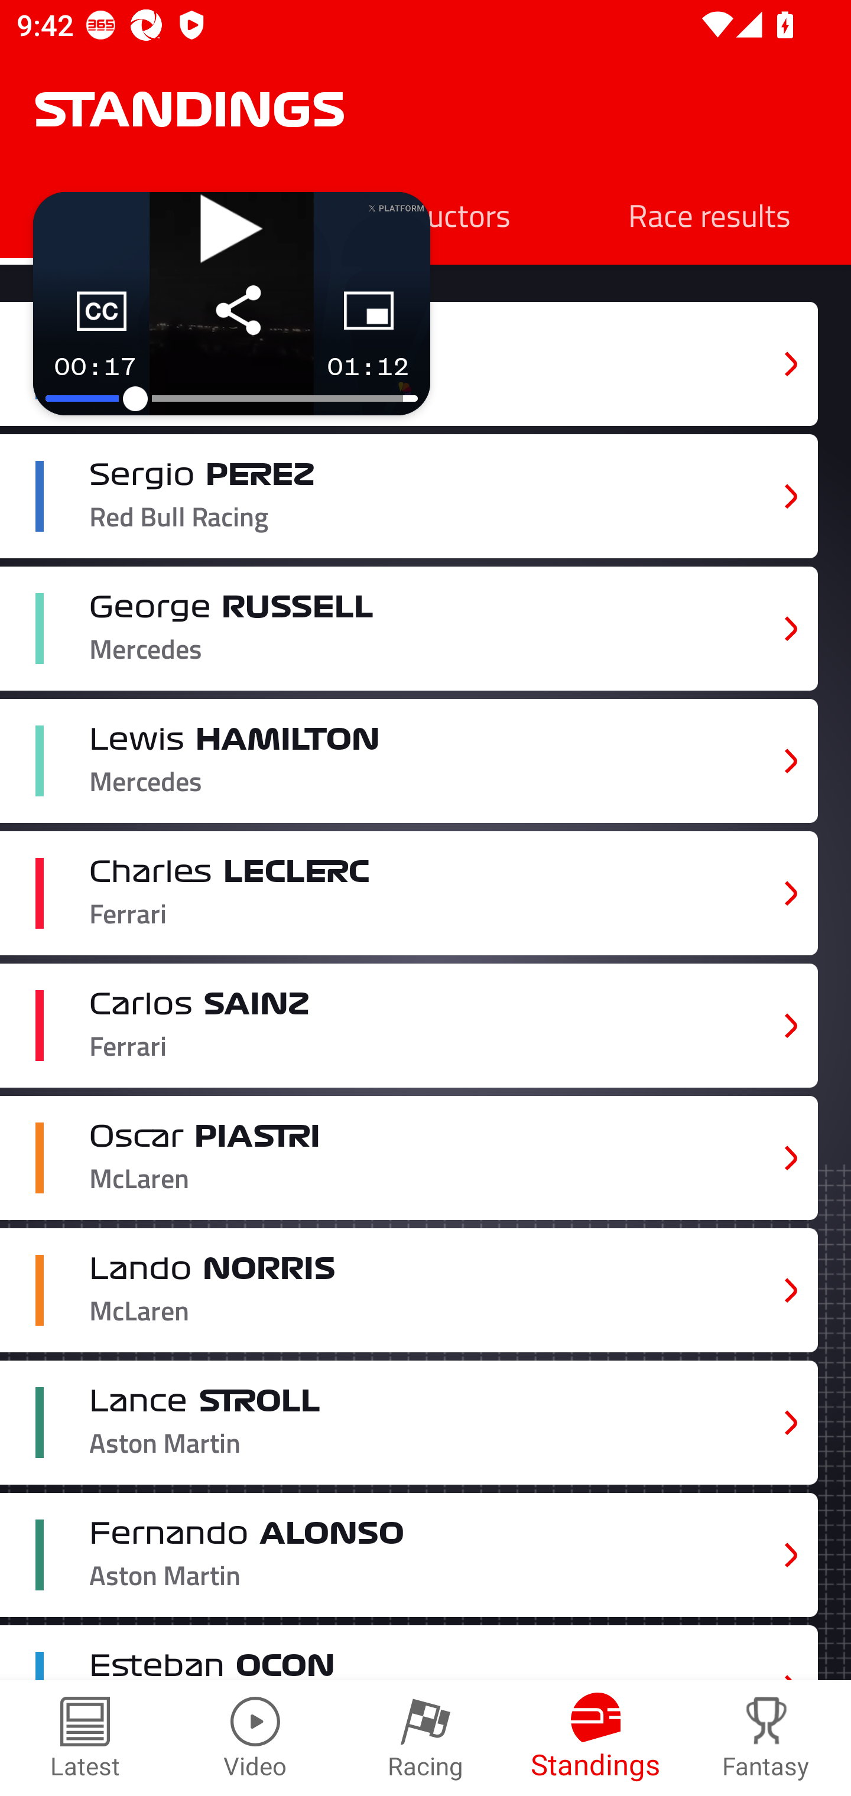  I want to click on Race results, so click(709, 214).